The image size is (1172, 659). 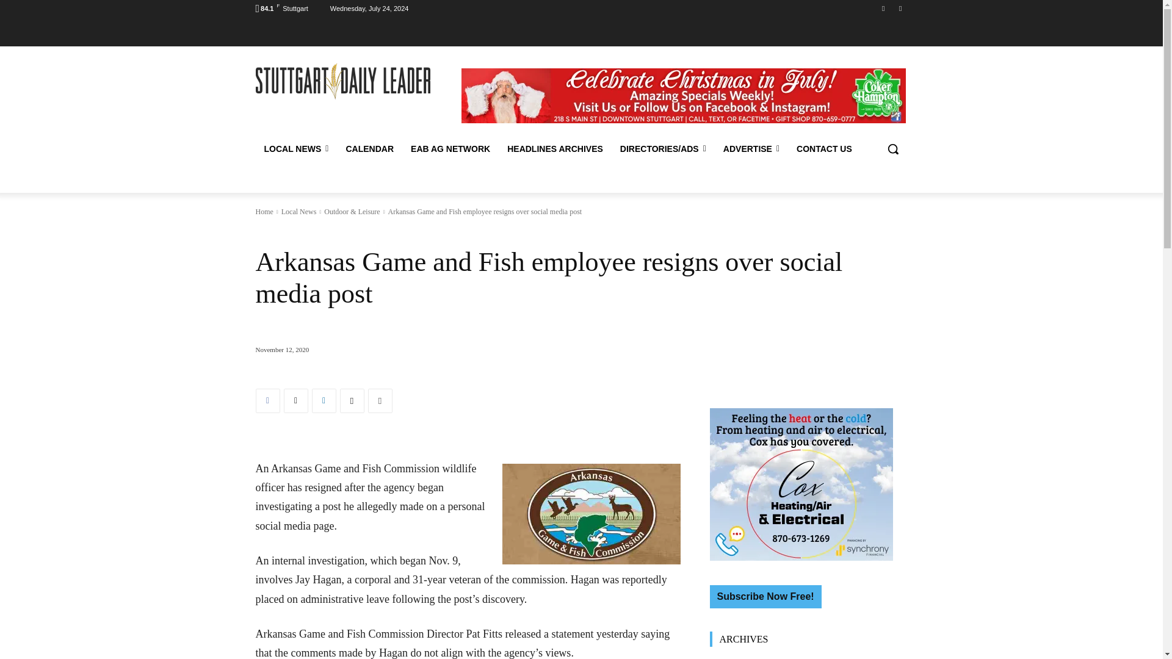 What do you see at coordinates (296, 149) in the screenshot?
I see `LOCAL NEWS` at bounding box center [296, 149].